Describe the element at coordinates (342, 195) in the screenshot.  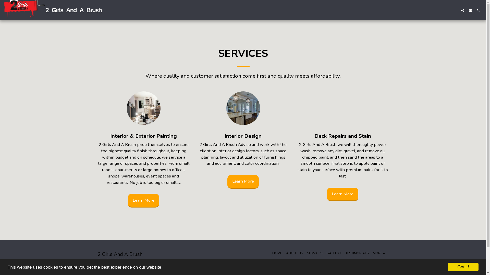
I see `Learn More` at that location.